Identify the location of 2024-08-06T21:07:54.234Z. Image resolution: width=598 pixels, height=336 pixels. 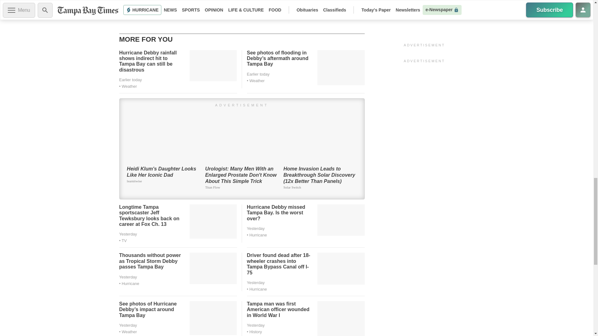
(130, 80).